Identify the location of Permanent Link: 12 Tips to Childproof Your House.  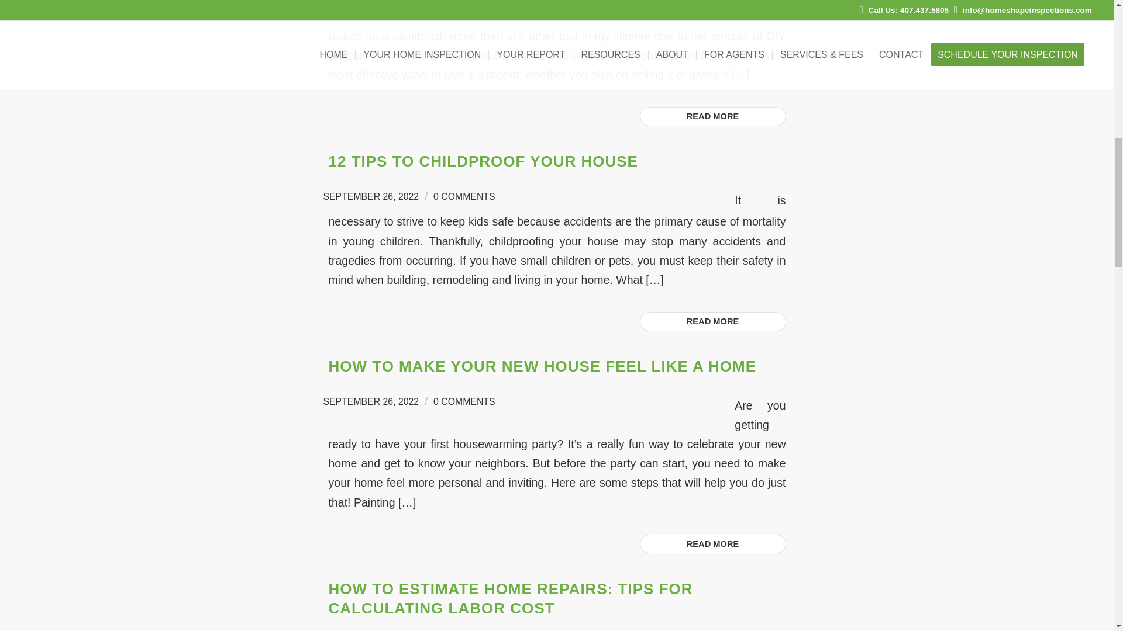
(483, 161).